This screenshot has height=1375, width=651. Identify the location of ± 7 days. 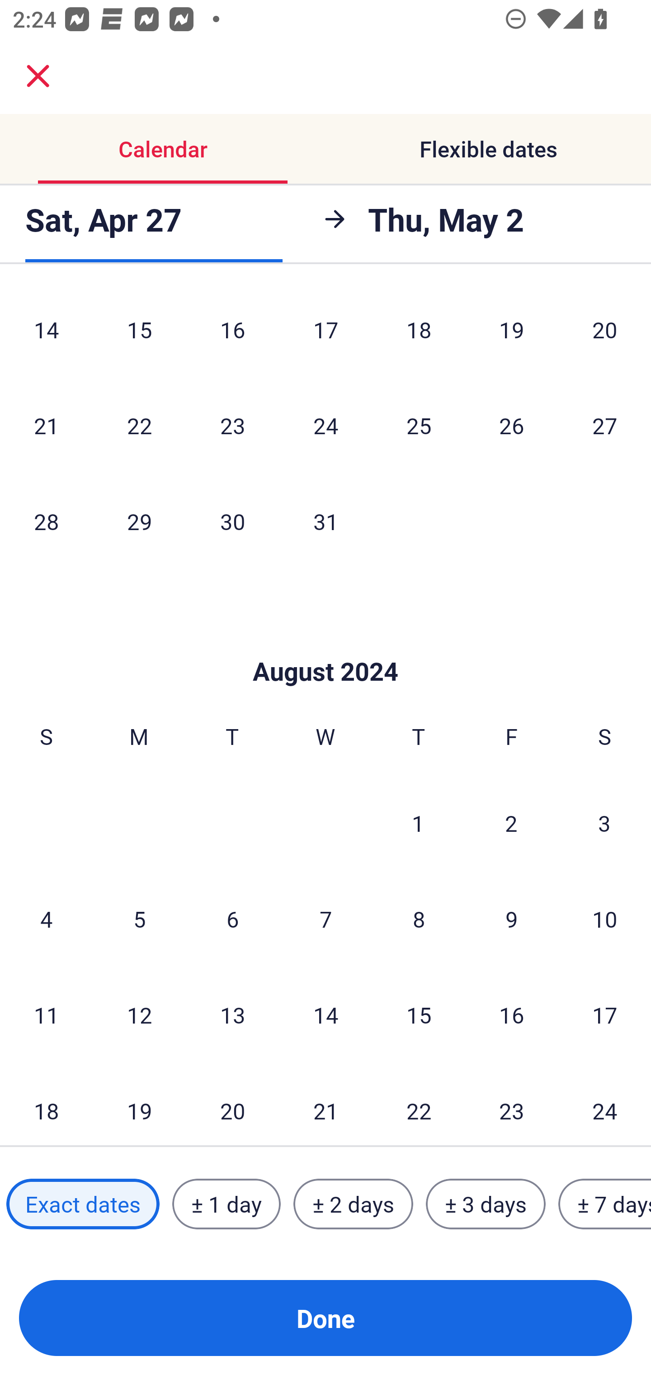
(605, 1204).